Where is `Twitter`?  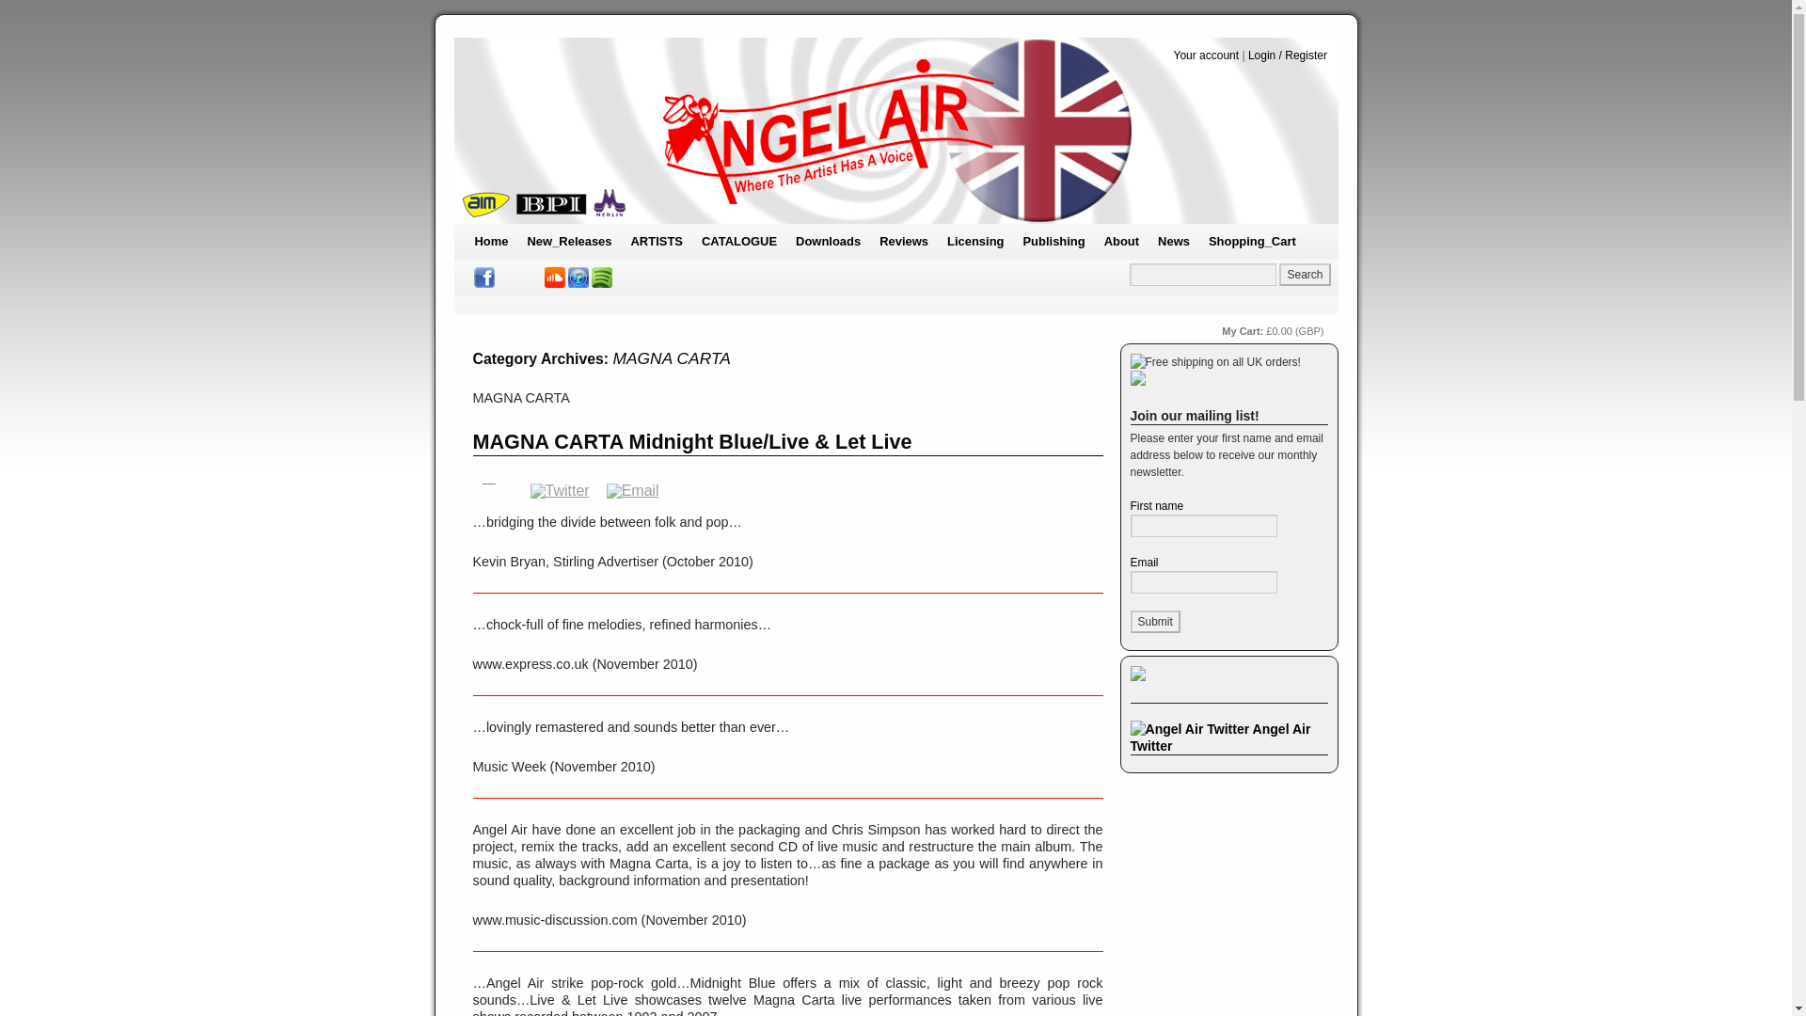
Twitter is located at coordinates (559, 489).